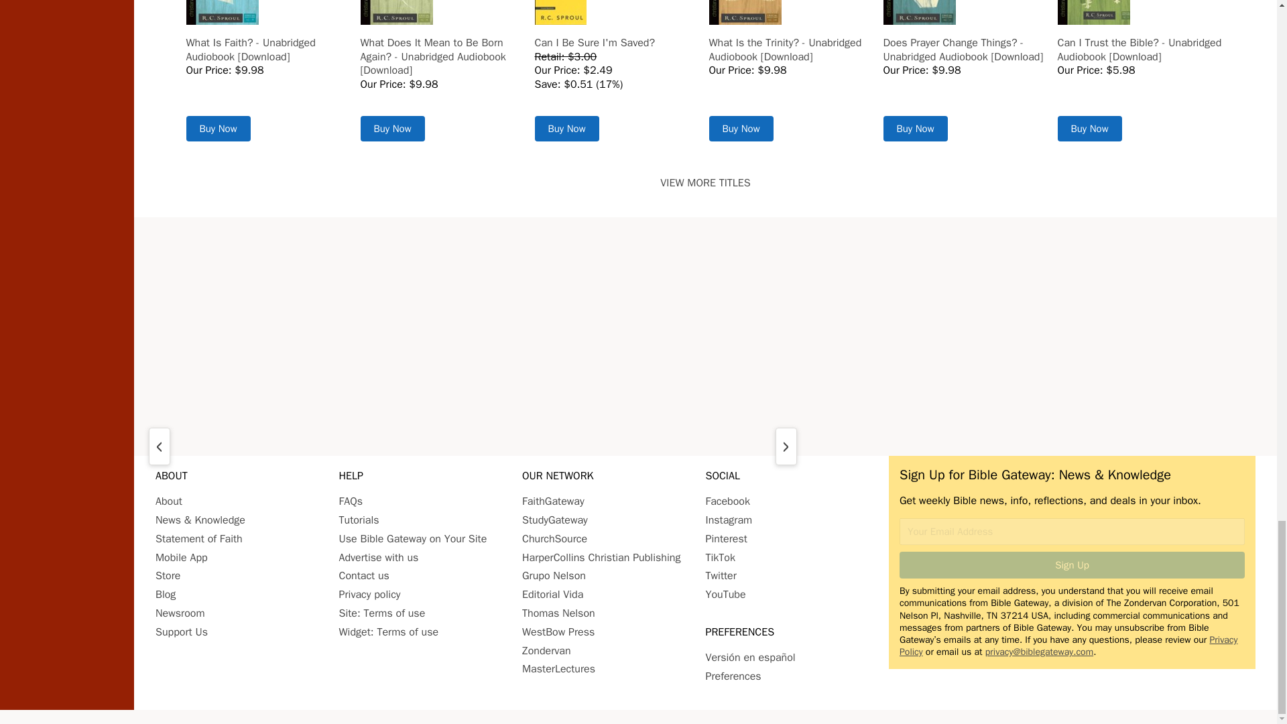 Image resolution: width=1287 pixels, height=724 pixels. What do you see at coordinates (389, 631) in the screenshot?
I see `Widget: Terms of use` at bounding box center [389, 631].